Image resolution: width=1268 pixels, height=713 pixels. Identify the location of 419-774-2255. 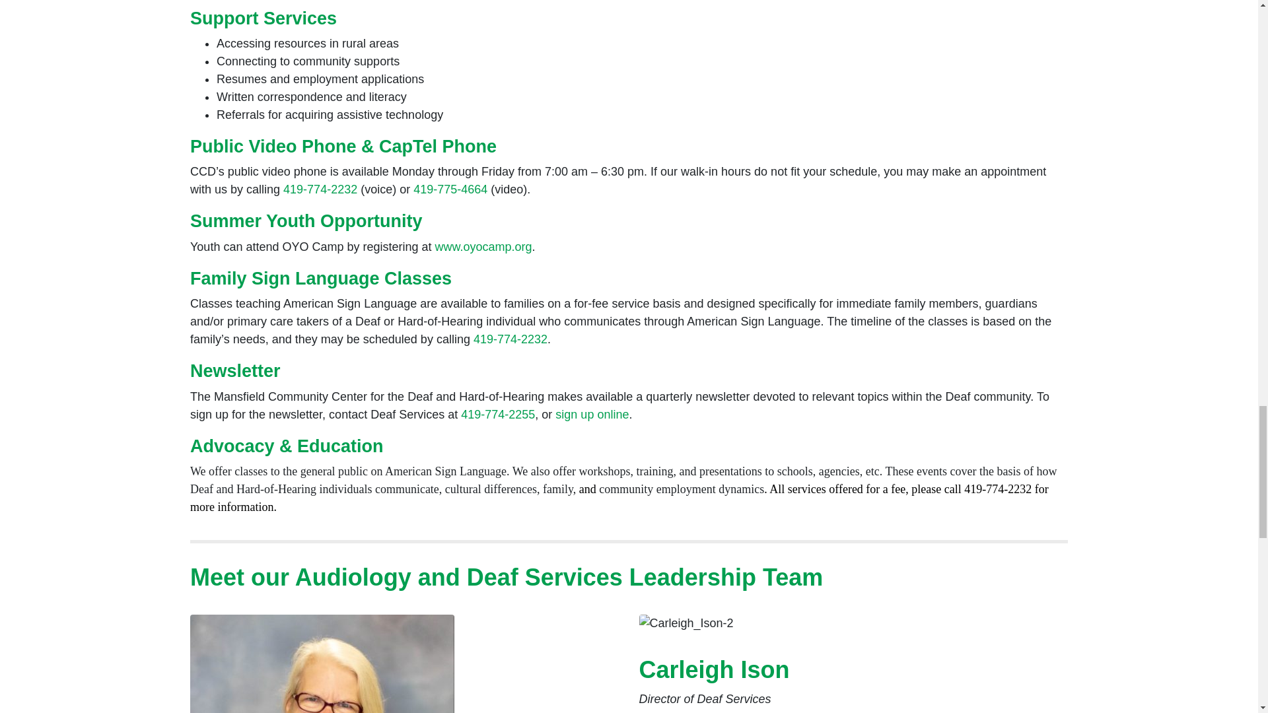
(498, 415).